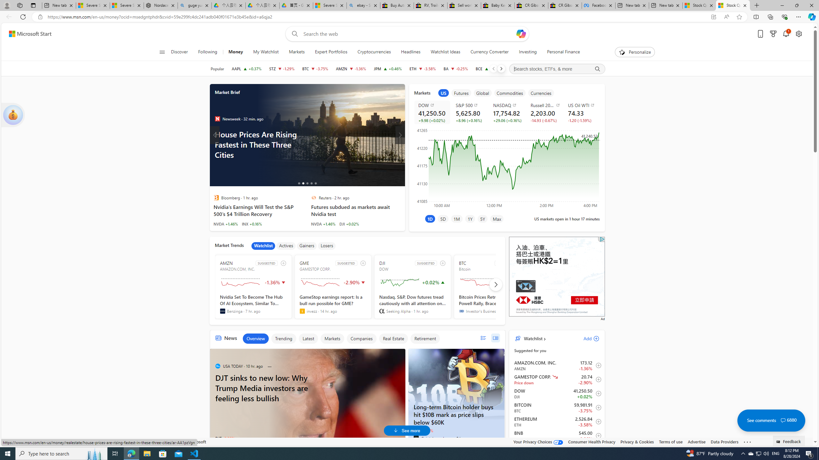 This screenshot has width=819, height=460. I want to click on Buy Auto Parts & Accessories | eBay, so click(397, 5).